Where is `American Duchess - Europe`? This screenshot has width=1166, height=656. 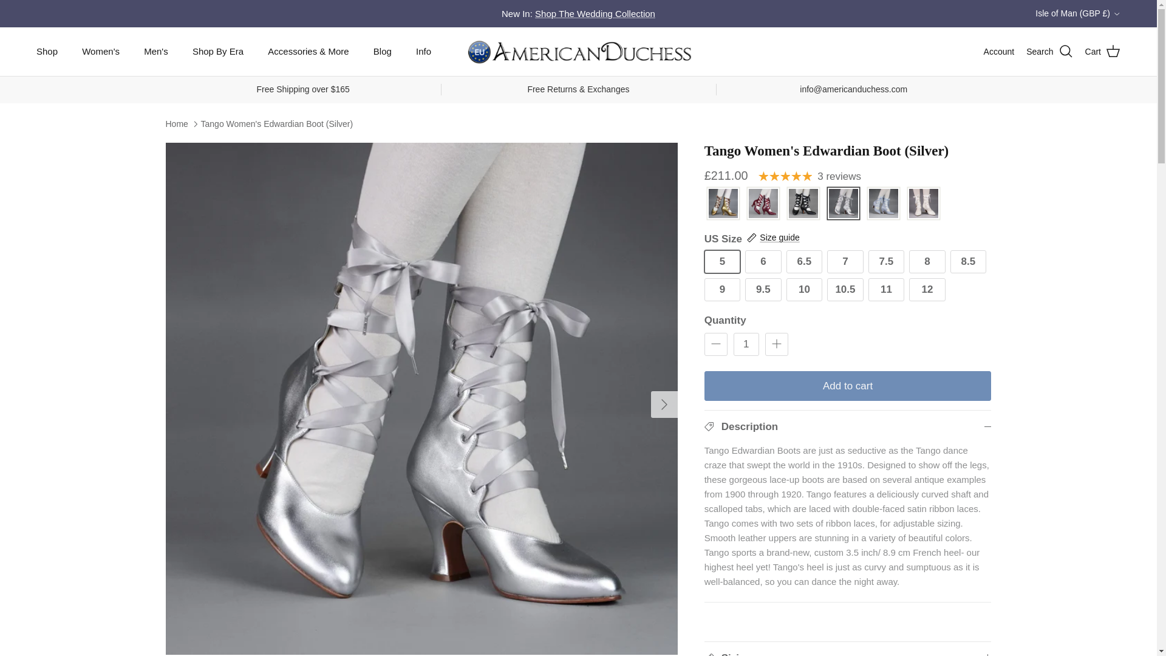 American Duchess - Europe is located at coordinates (579, 51).